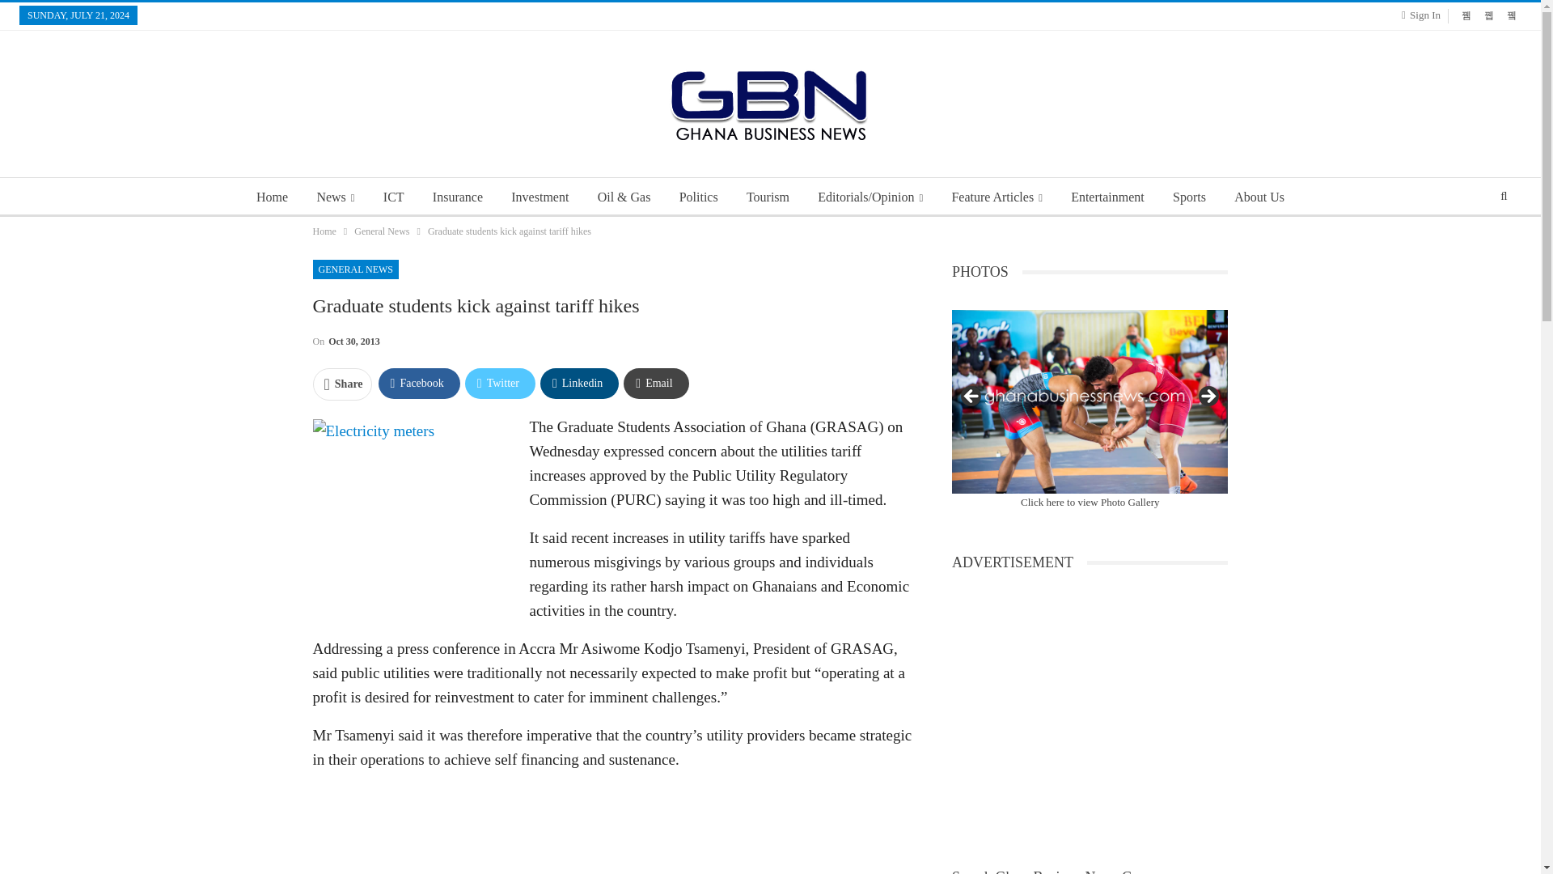 The image size is (1553, 874). I want to click on Insurance, so click(457, 197).